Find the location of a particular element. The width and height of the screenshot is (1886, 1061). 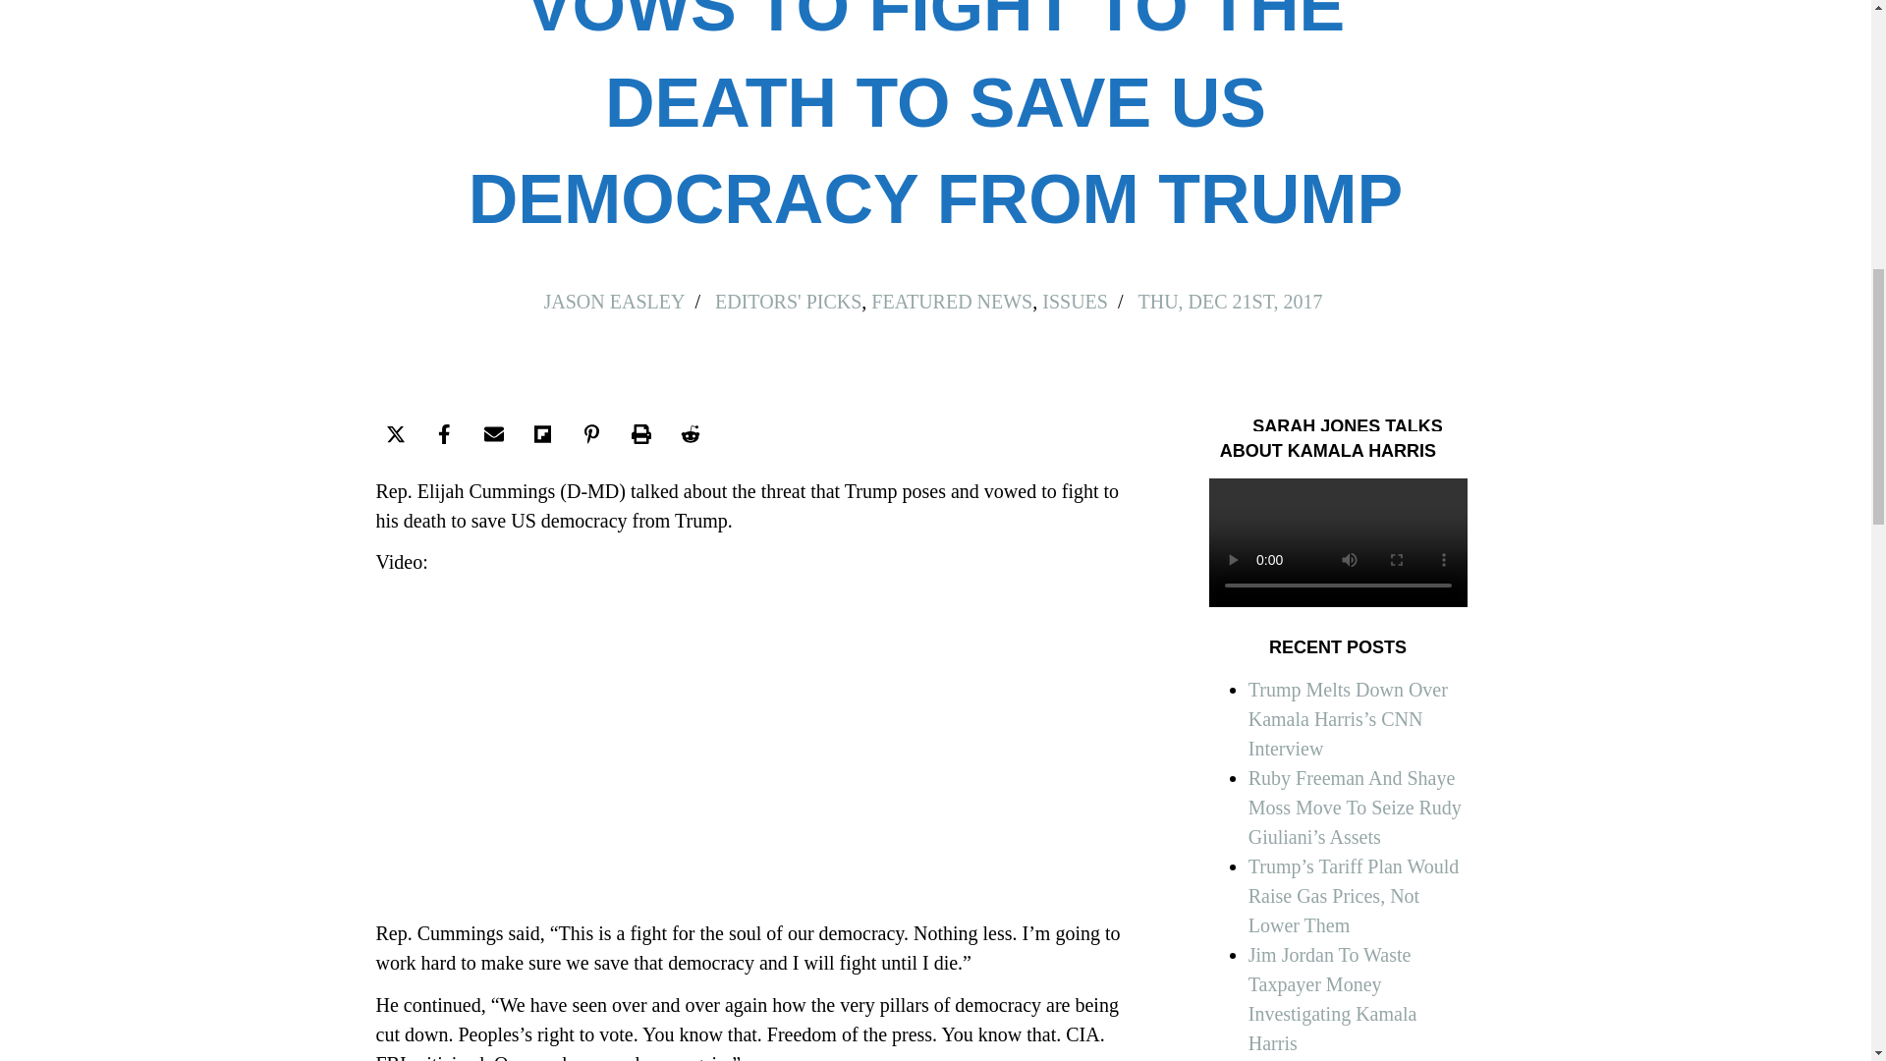

EDITORS' PICKS is located at coordinates (788, 301).